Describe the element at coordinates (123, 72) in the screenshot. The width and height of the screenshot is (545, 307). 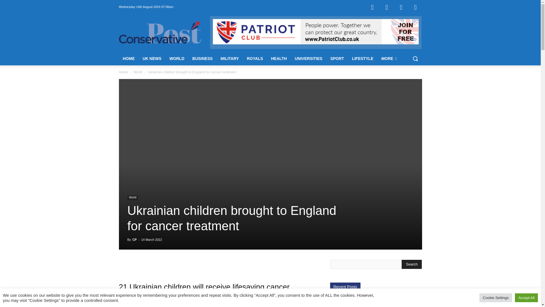
I see `Home` at that location.